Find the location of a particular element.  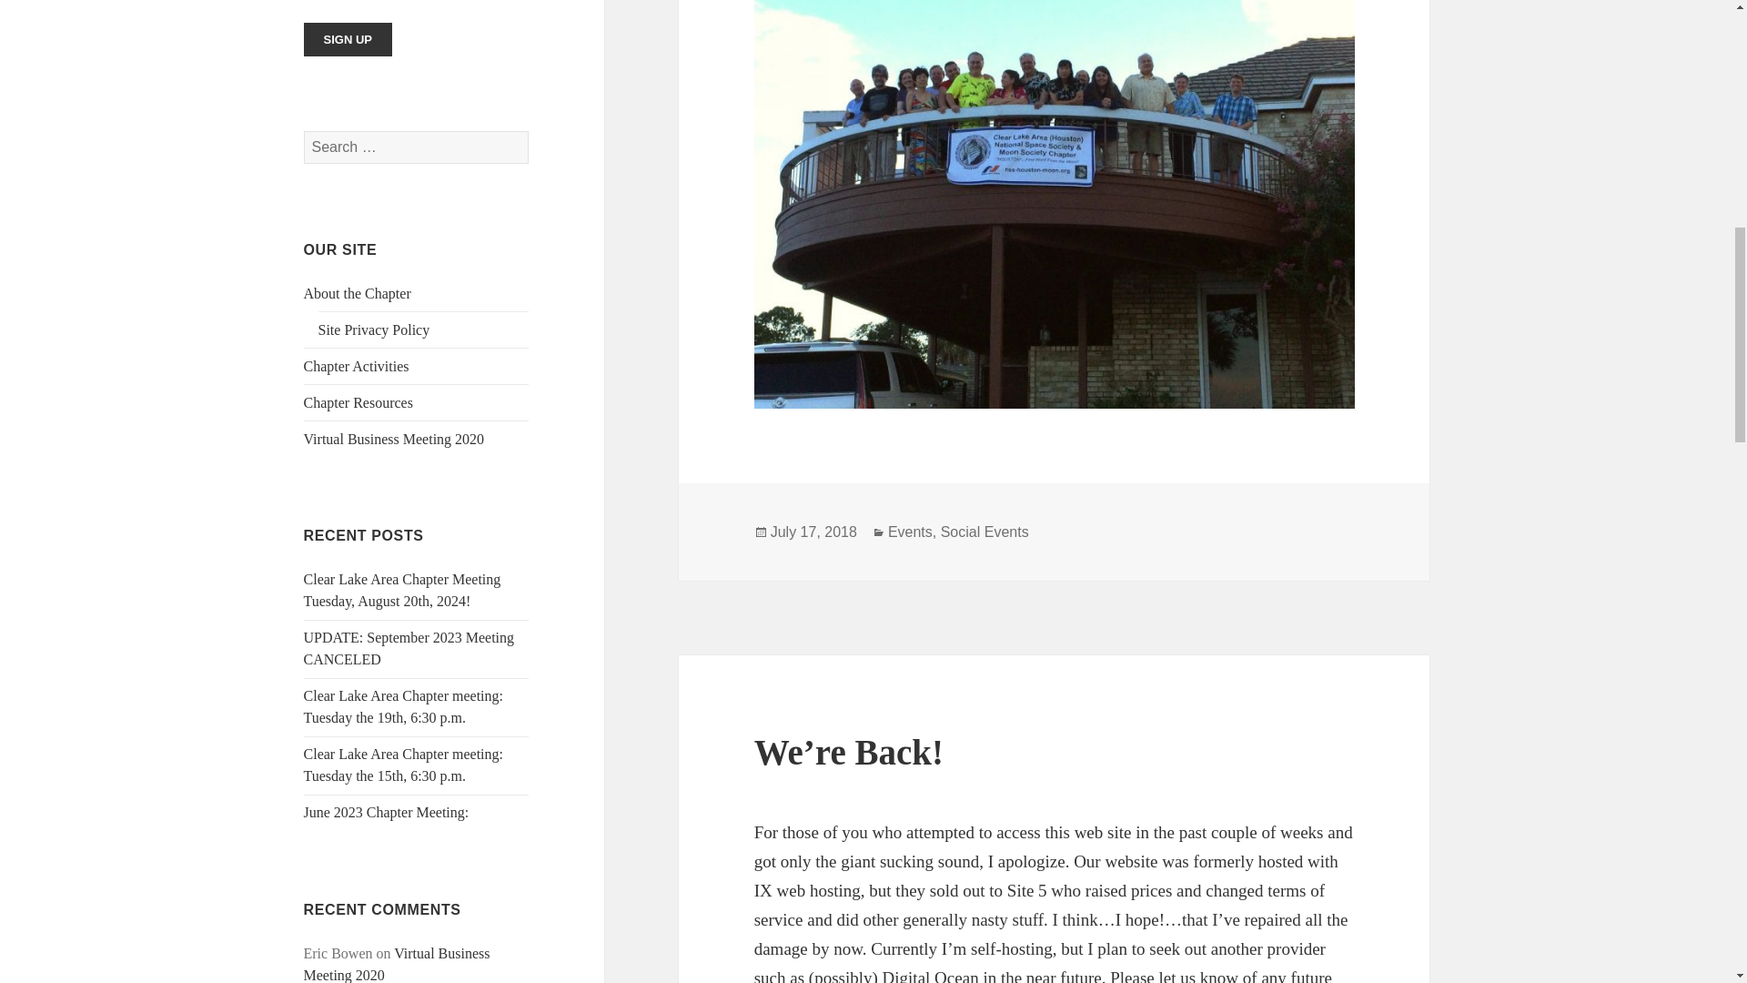

Chapter Resources is located at coordinates (358, 402).